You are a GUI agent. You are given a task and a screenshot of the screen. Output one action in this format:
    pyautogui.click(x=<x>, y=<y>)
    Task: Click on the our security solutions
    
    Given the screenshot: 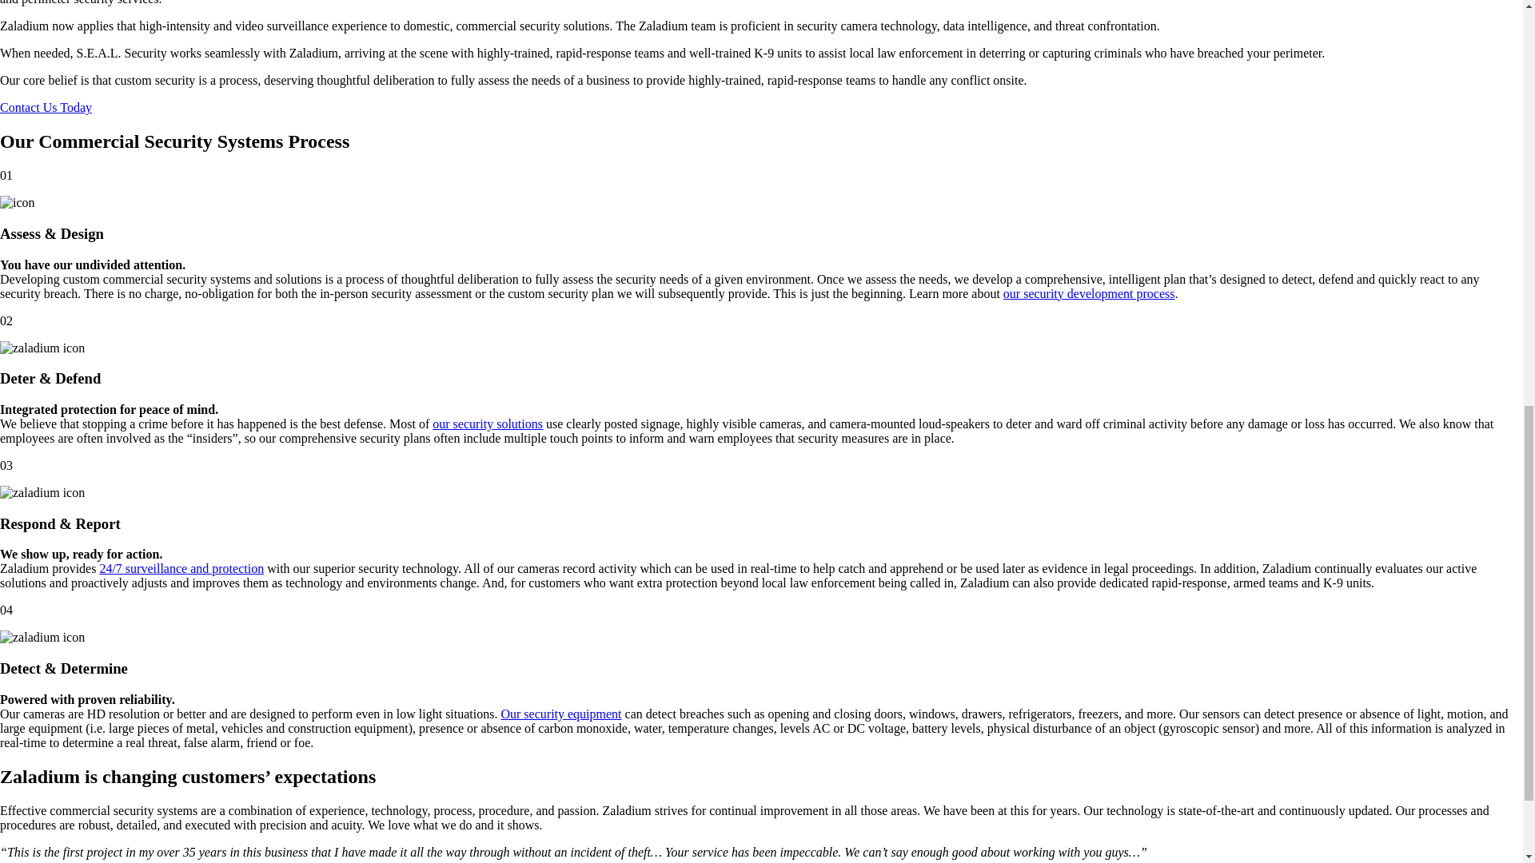 What is the action you would take?
    pyautogui.click(x=488, y=424)
    